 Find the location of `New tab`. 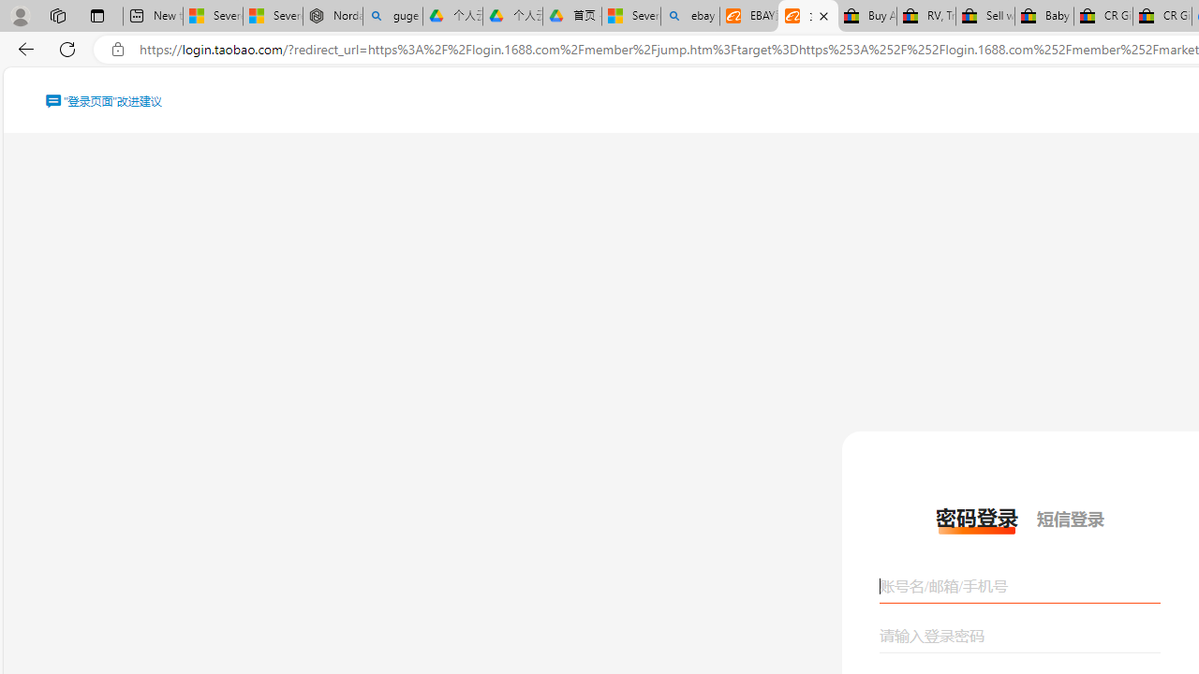

New tab is located at coordinates (152, 17).